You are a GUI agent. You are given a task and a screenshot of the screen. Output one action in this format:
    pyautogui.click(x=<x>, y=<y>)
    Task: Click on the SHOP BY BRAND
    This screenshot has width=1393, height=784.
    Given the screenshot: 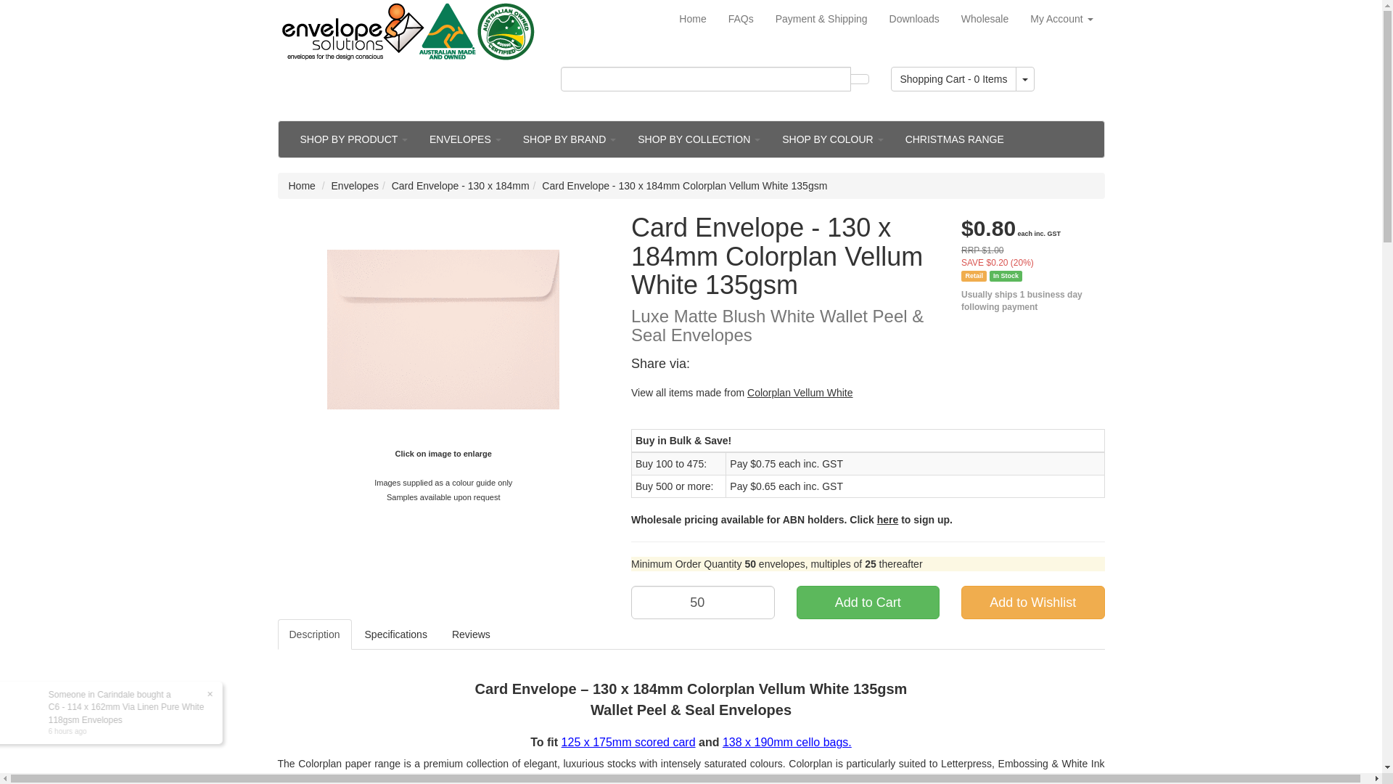 What is the action you would take?
    pyautogui.click(x=570, y=139)
    